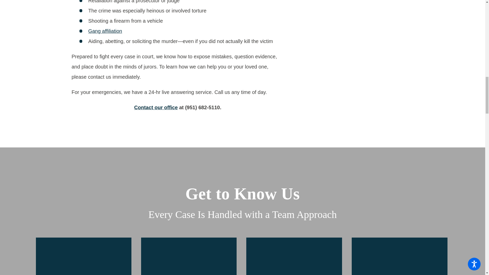 Image resolution: width=489 pixels, height=275 pixels. I want to click on Jeff G. Moore Photo, so click(189, 256).